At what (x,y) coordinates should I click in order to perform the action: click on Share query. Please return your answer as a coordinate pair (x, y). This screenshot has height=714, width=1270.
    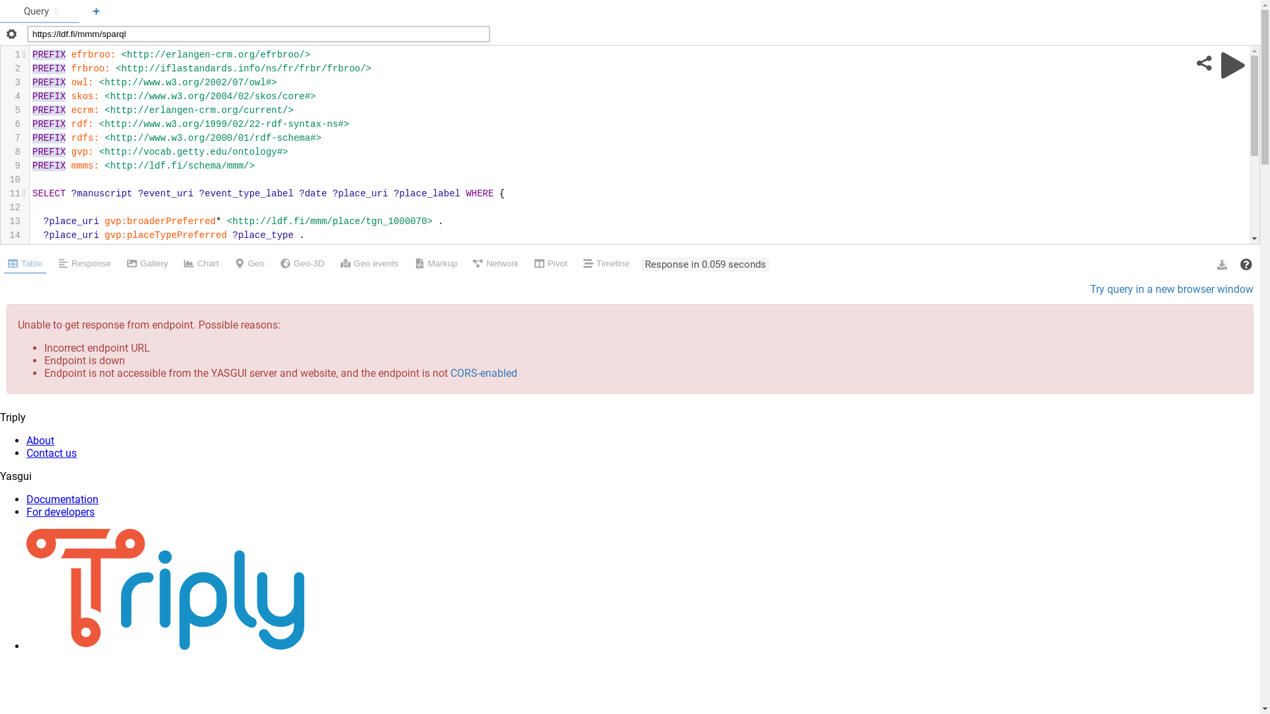
    Looking at the image, I should click on (1204, 64).